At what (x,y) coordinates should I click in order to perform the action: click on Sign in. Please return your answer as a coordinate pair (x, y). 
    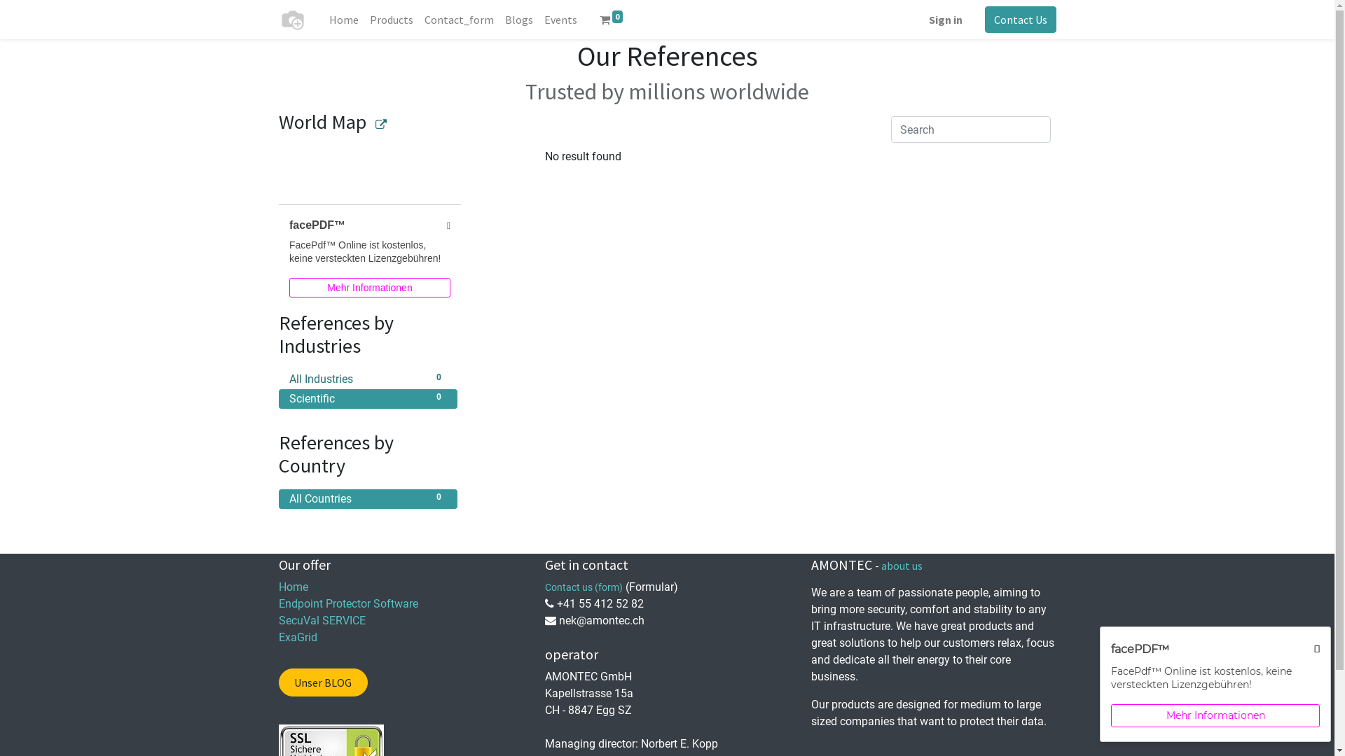
    Looking at the image, I should click on (946, 20).